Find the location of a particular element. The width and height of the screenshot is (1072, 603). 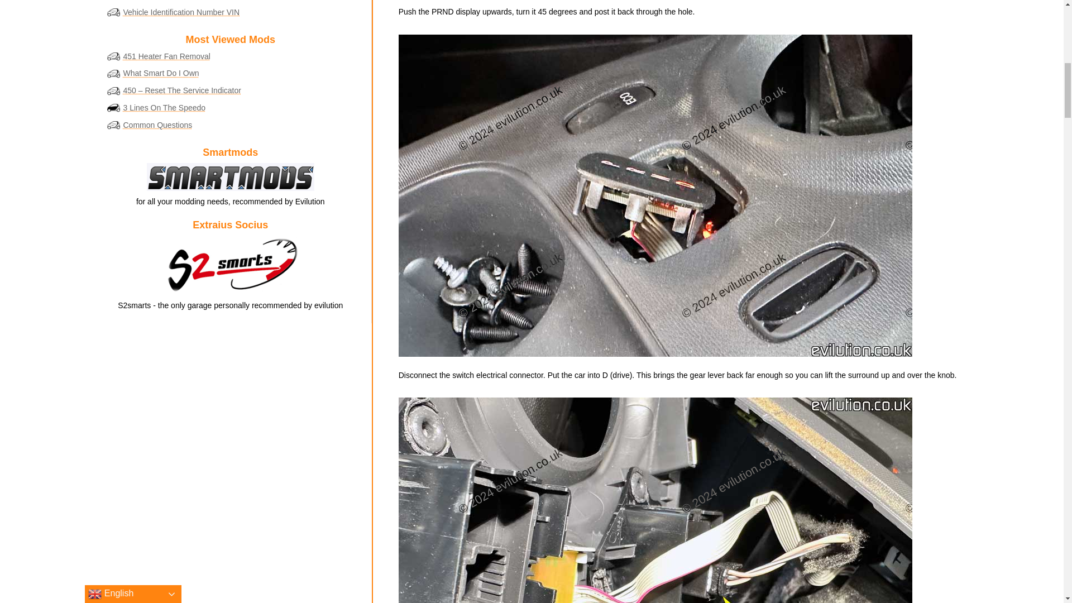

What Smart Do I Own is located at coordinates (161, 73).